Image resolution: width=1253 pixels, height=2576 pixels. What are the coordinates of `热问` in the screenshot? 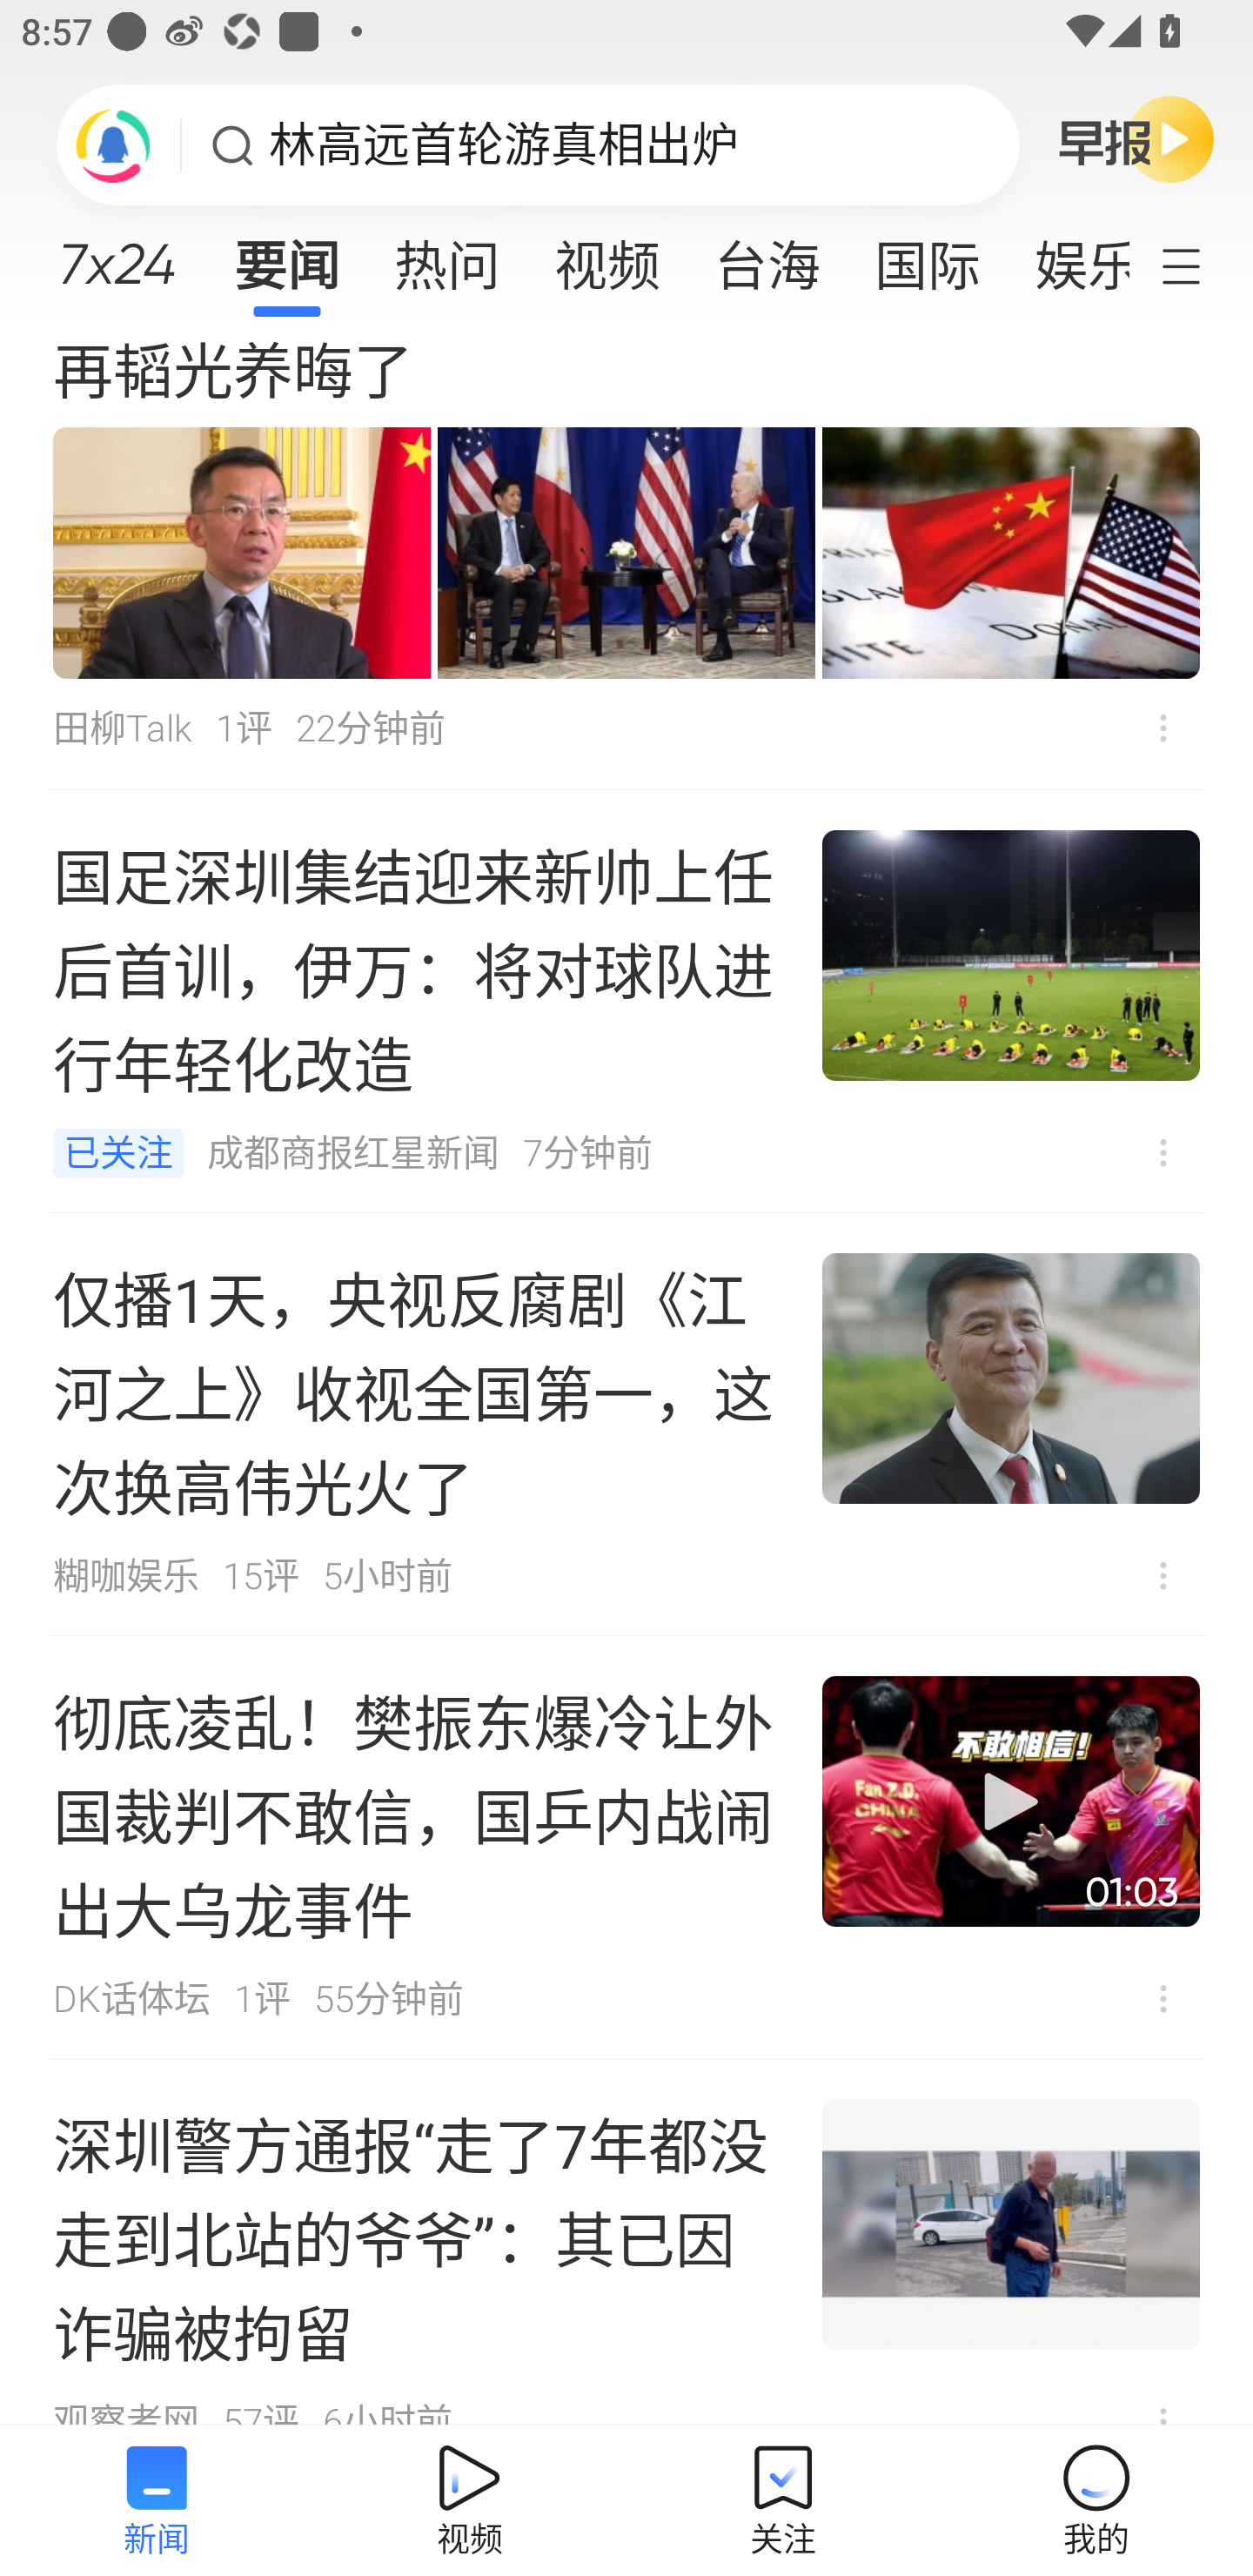 It's located at (447, 256).